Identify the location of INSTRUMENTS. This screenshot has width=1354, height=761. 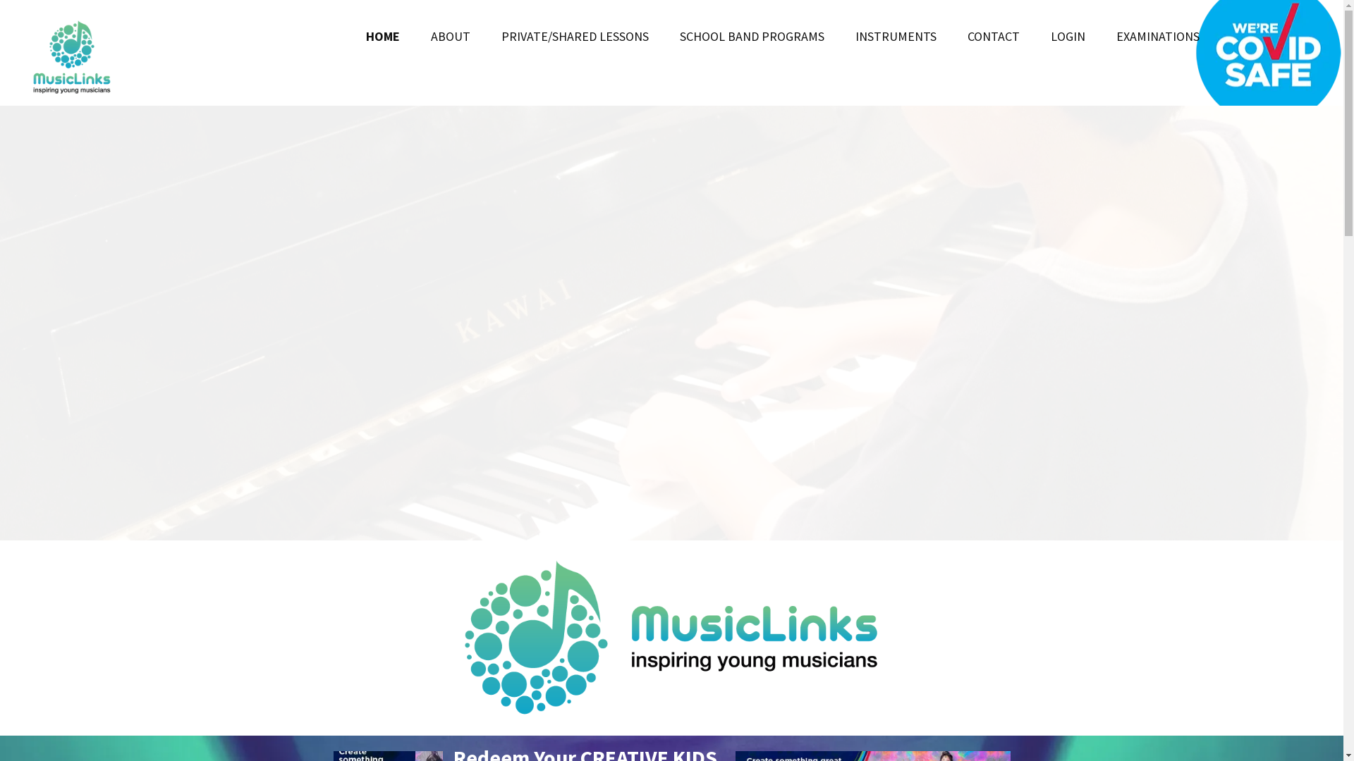
(896, 37).